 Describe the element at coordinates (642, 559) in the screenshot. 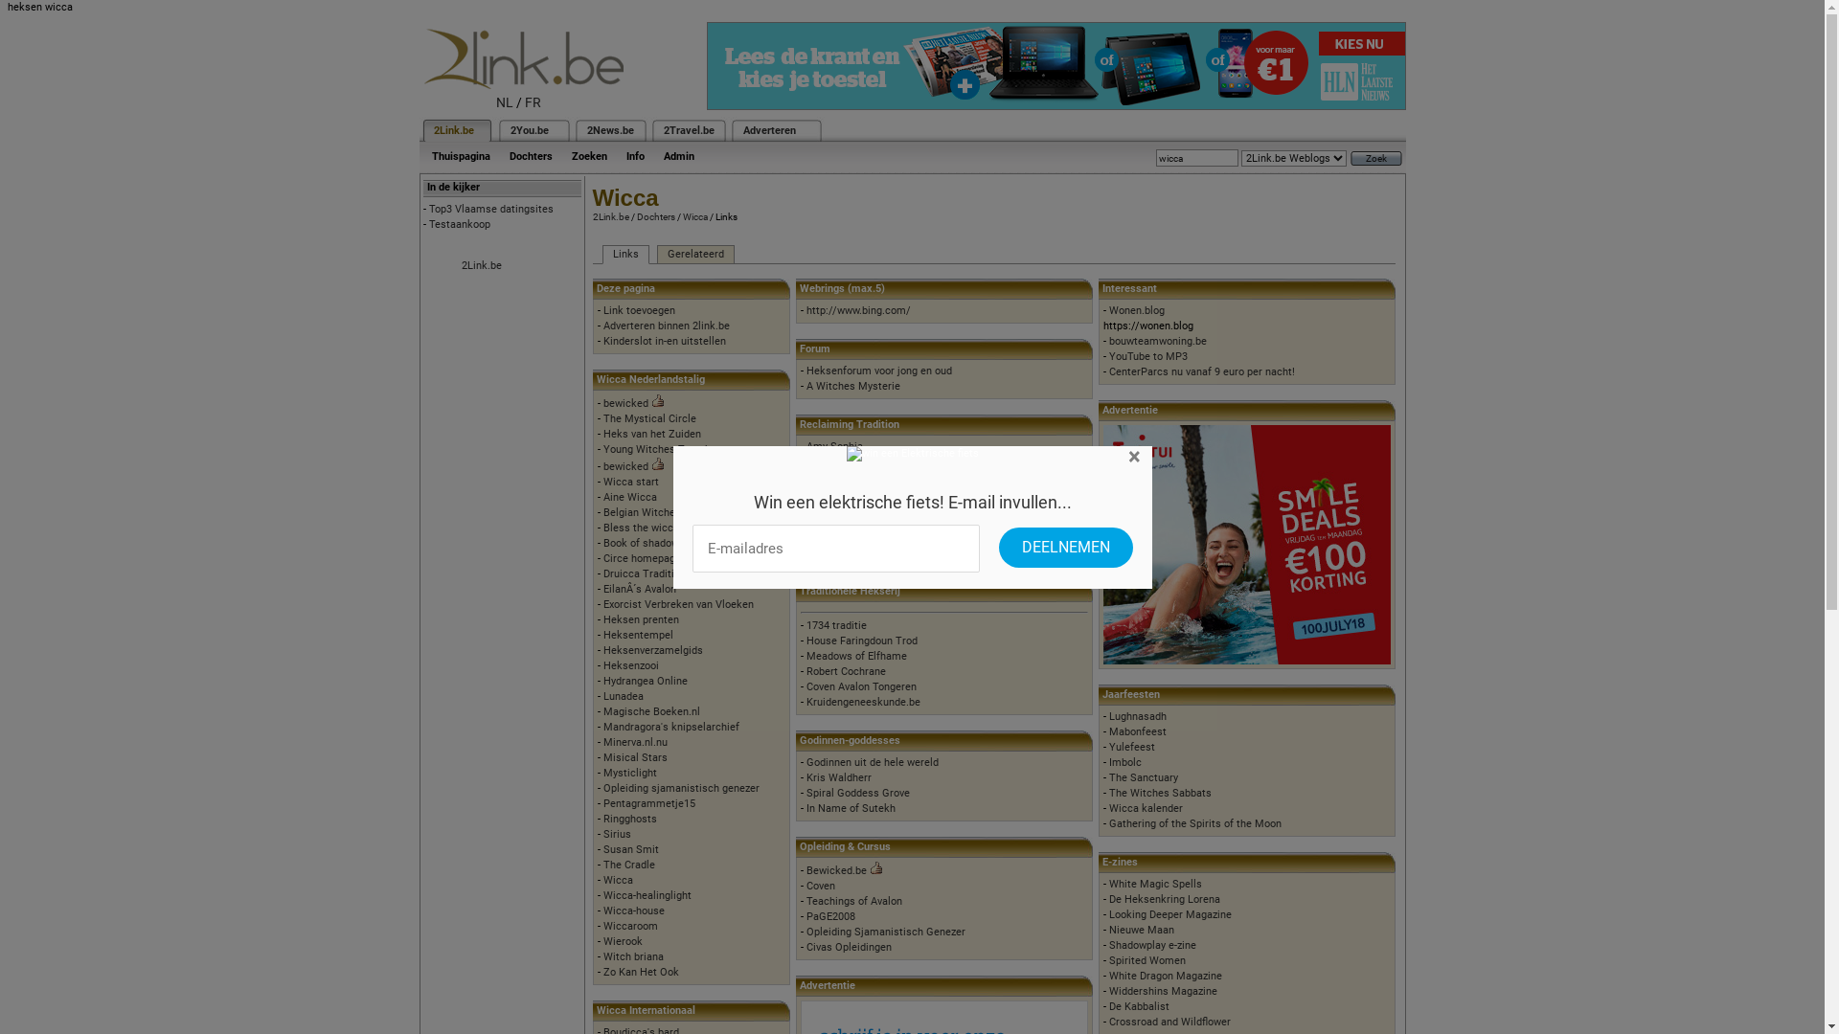

I see `Circe homepage` at that location.